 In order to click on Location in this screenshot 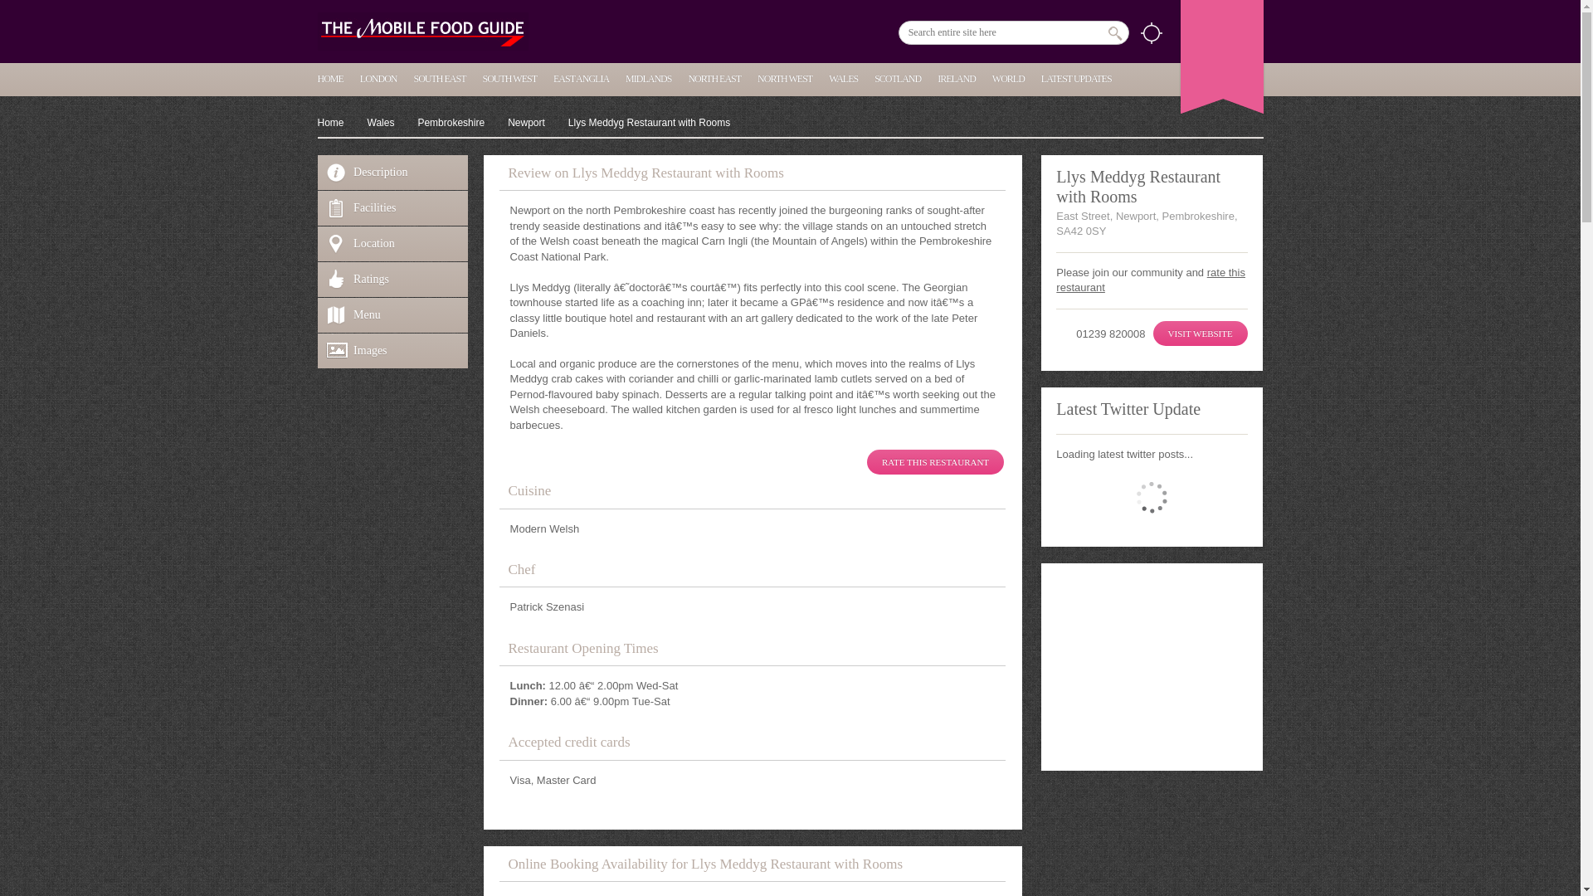, I will do `click(392, 244)`.